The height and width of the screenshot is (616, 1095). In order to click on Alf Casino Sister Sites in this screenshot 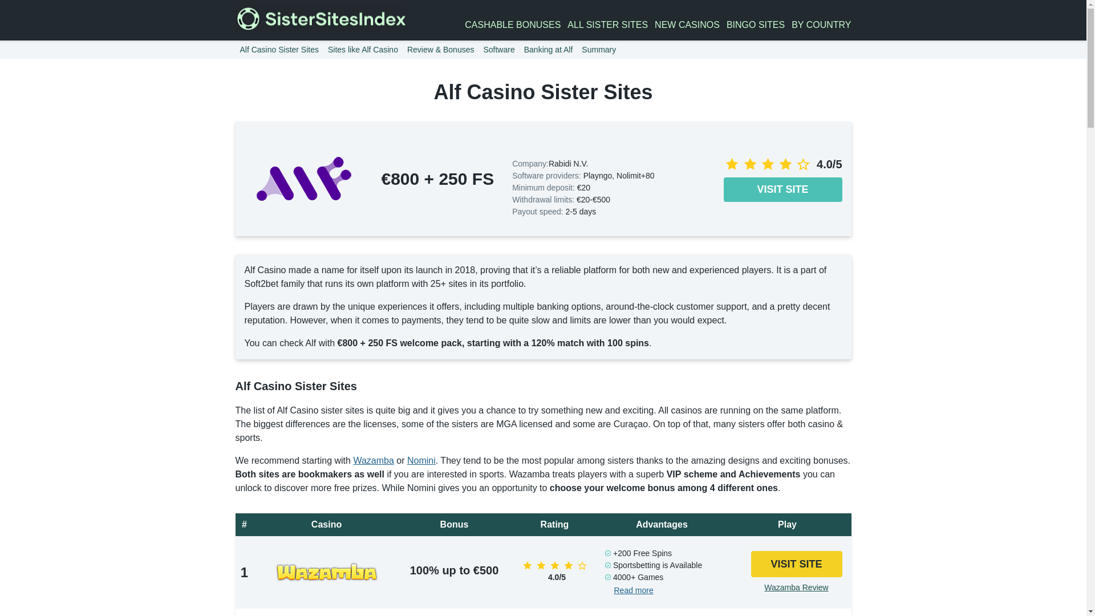, I will do `click(279, 49)`.